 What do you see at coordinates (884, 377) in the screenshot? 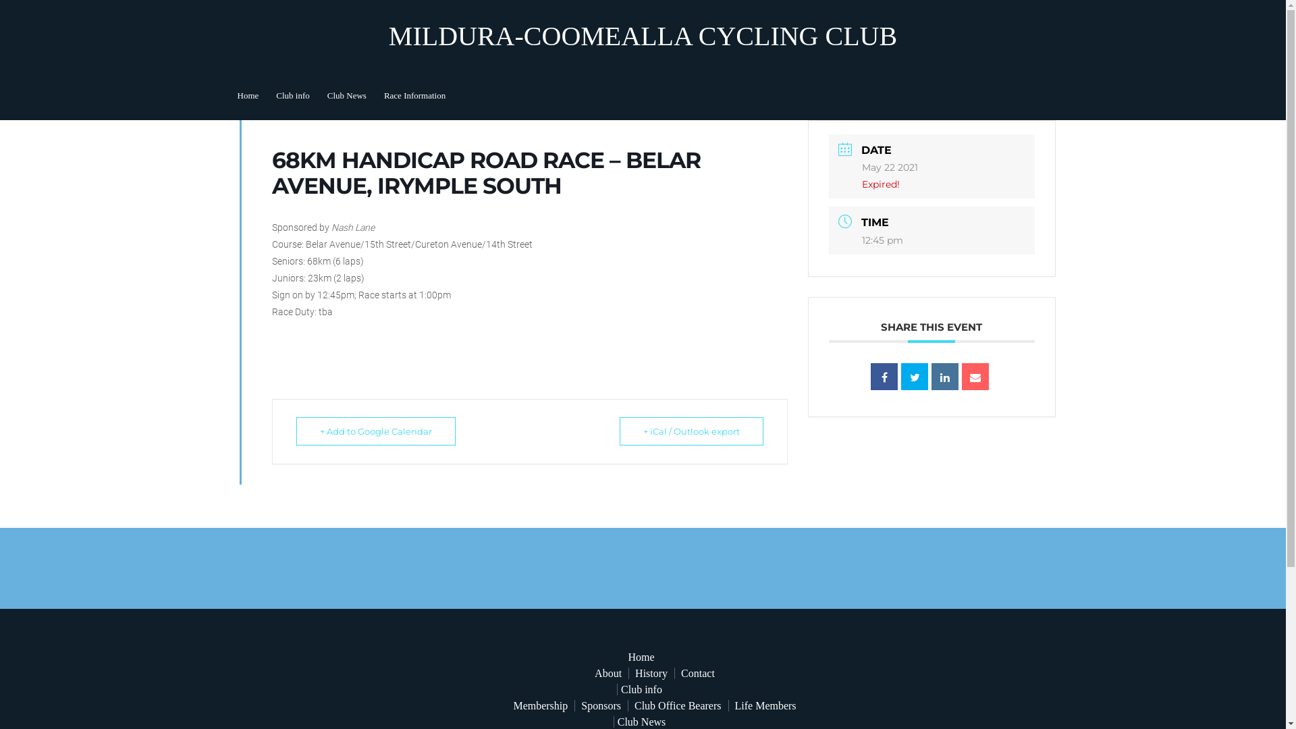
I see `Share on Facebook` at bounding box center [884, 377].